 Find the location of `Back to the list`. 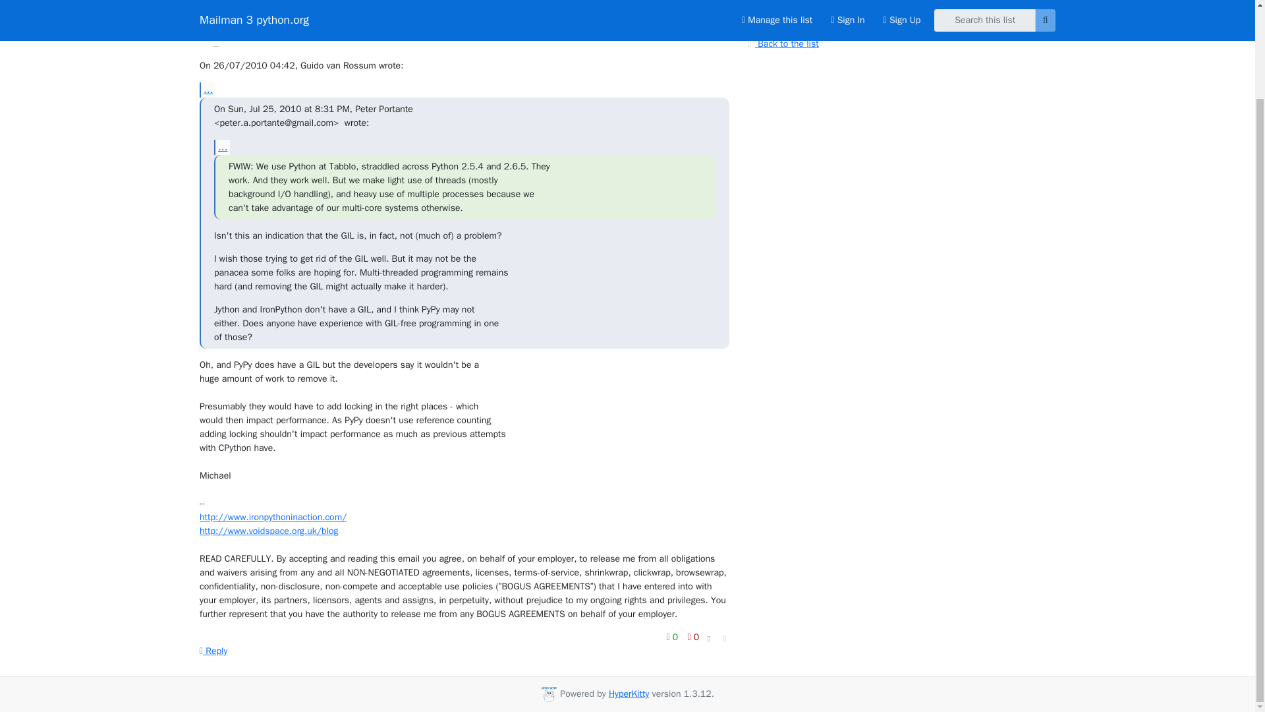

Back to the list is located at coordinates (781, 44).